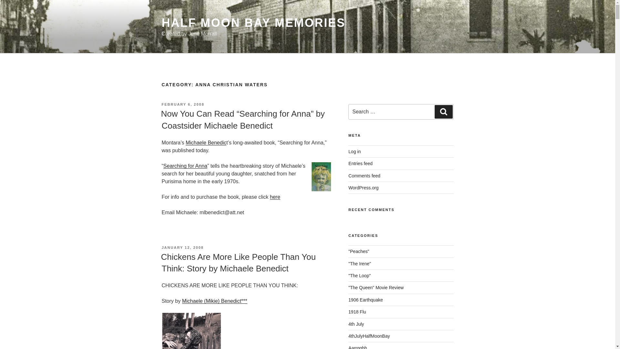  Describe the element at coordinates (182, 248) in the screenshot. I see `JANUARY 12, 2008` at that location.